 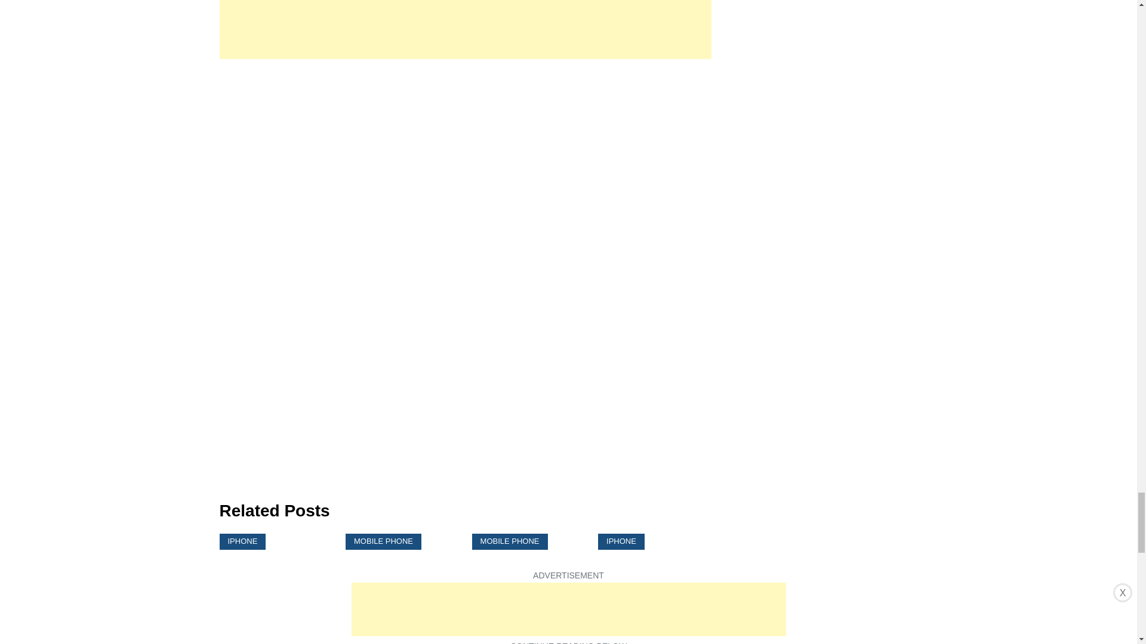 I want to click on Share on Pinterest, so click(x=300, y=476).